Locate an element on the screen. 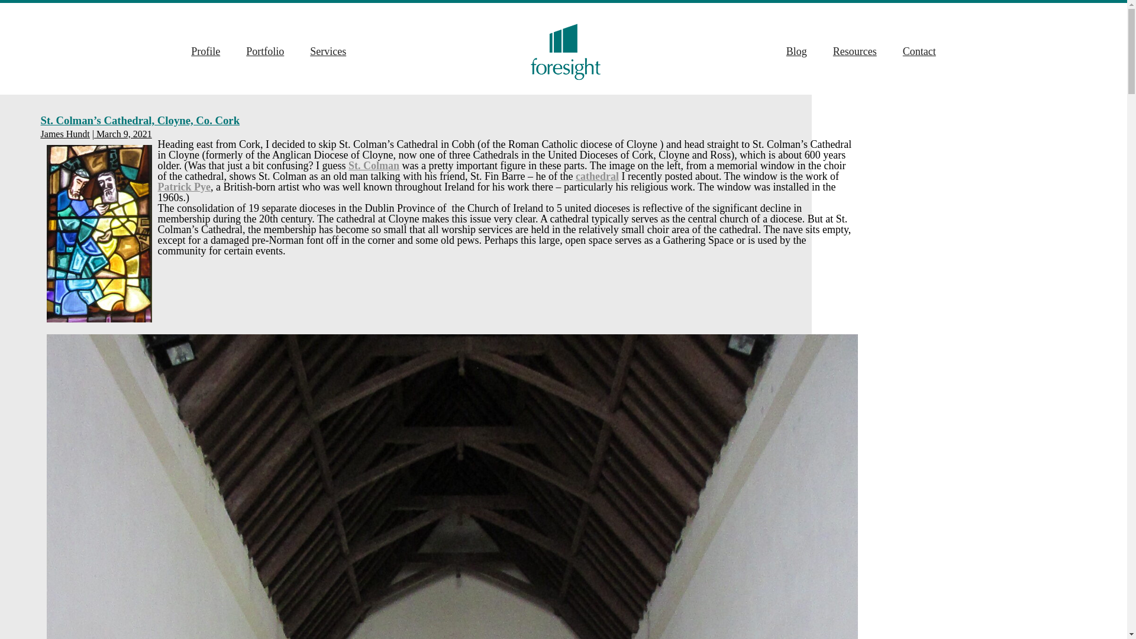 This screenshot has height=639, width=1136. Contact is located at coordinates (919, 51).